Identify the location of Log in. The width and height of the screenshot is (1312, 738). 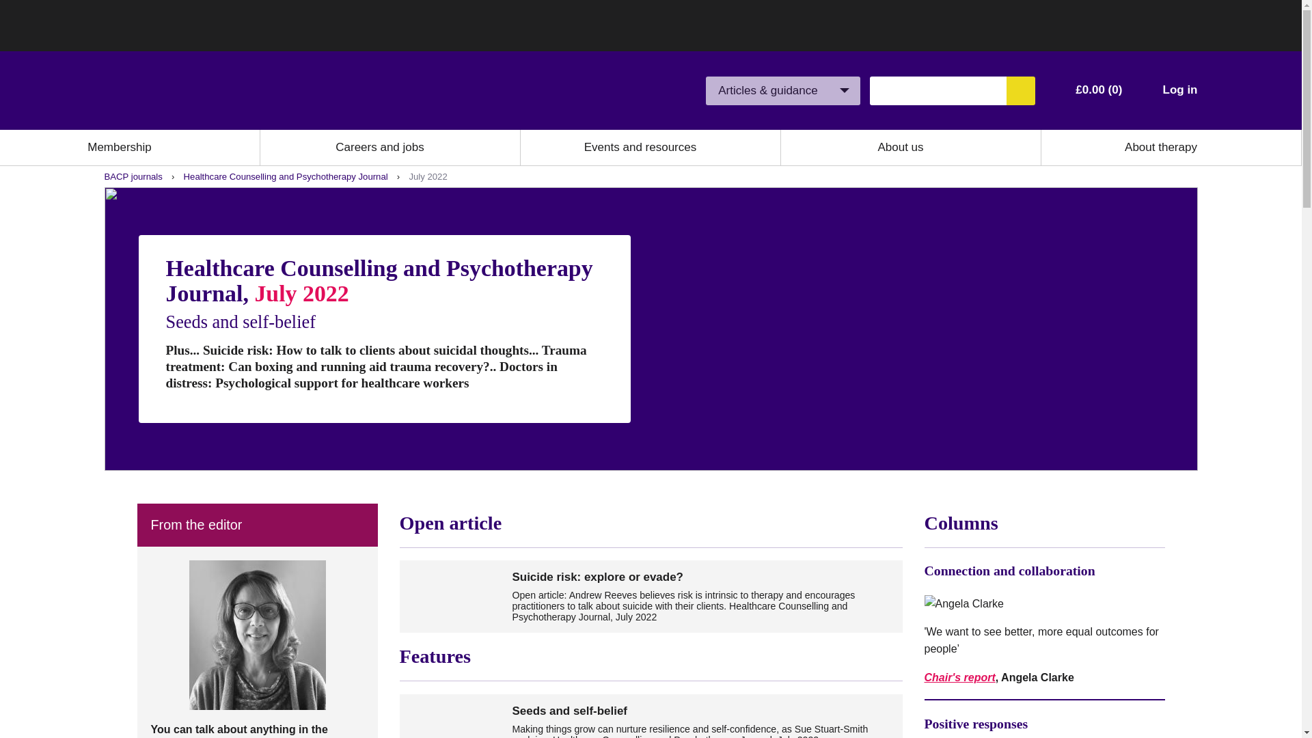
(1179, 90).